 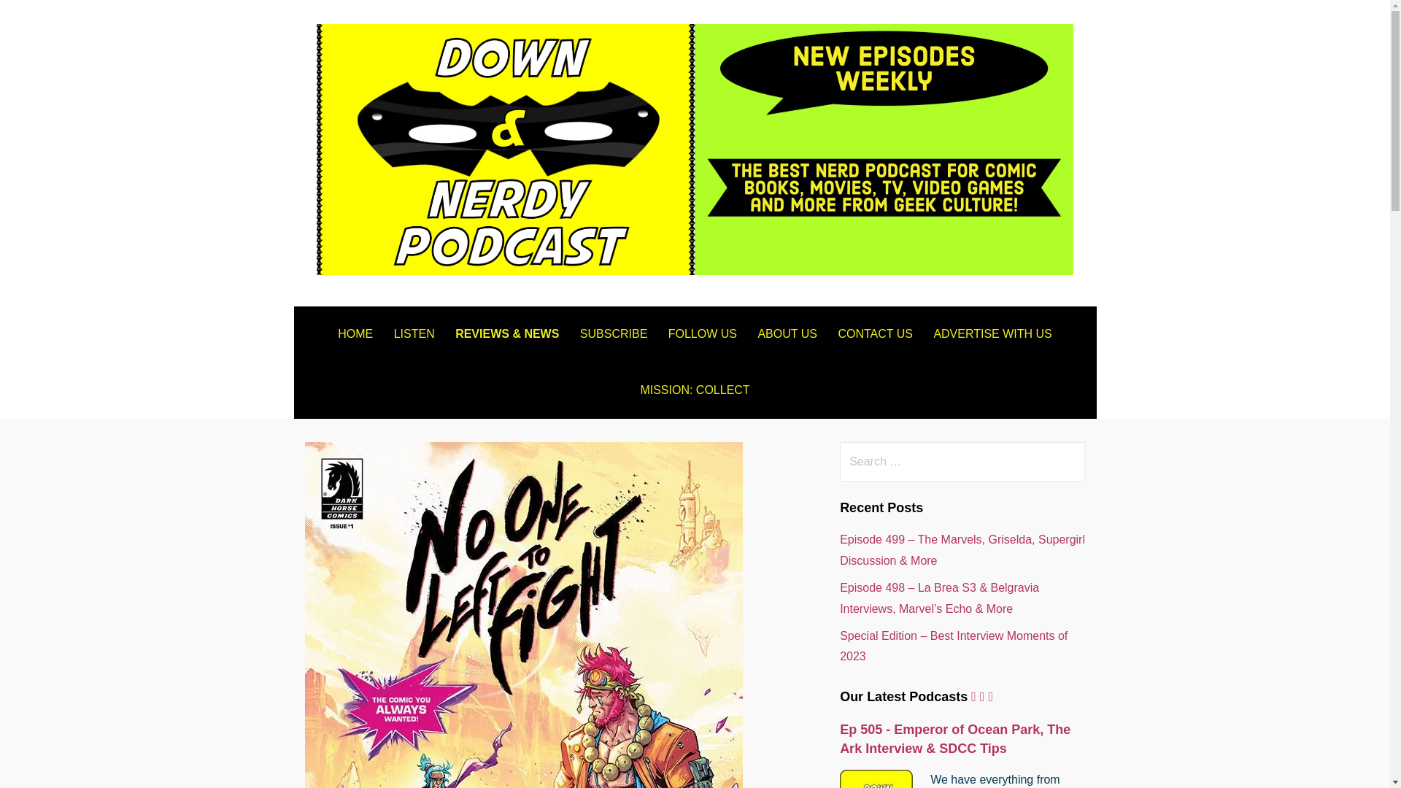 What do you see at coordinates (787, 334) in the screenshot?
I see `ABOUT US` at bounding box center [787, 334].